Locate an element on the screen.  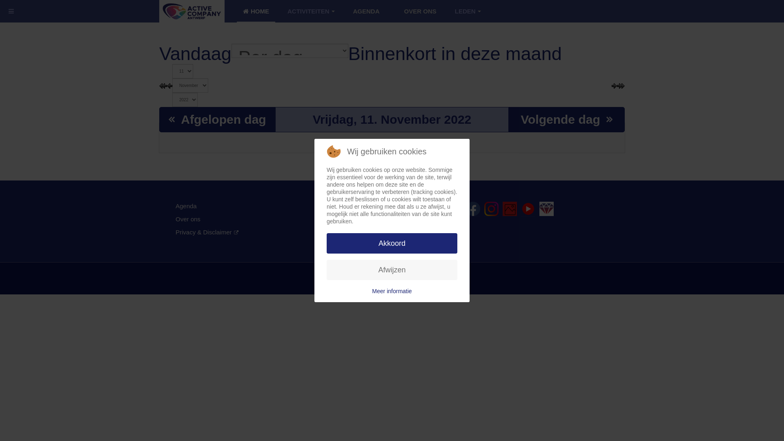
Instagram is located at coordinates (492, 209).